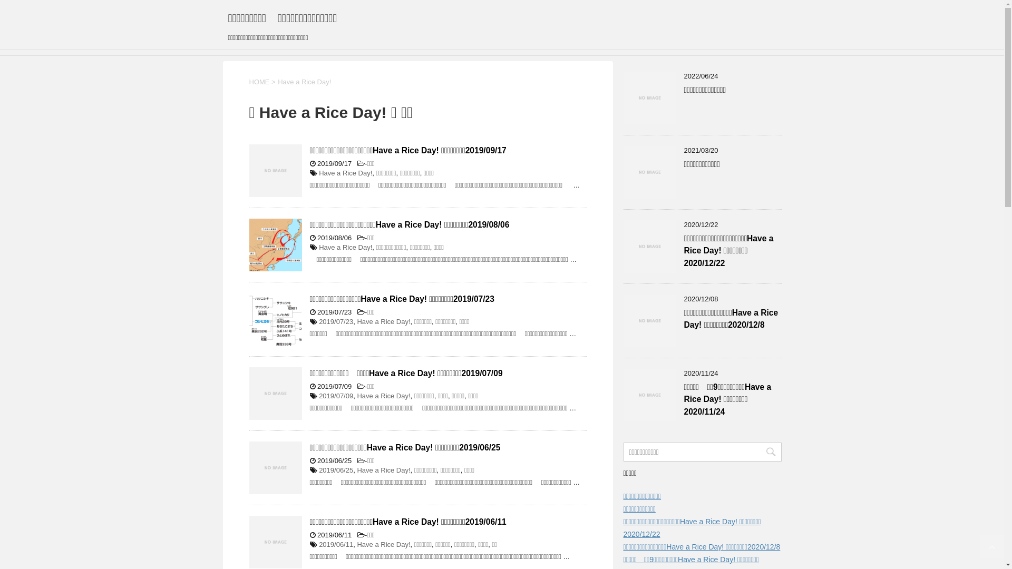 The height and width of the screenshot is (569, 1012). I want to click on no image, so click(275, 394).